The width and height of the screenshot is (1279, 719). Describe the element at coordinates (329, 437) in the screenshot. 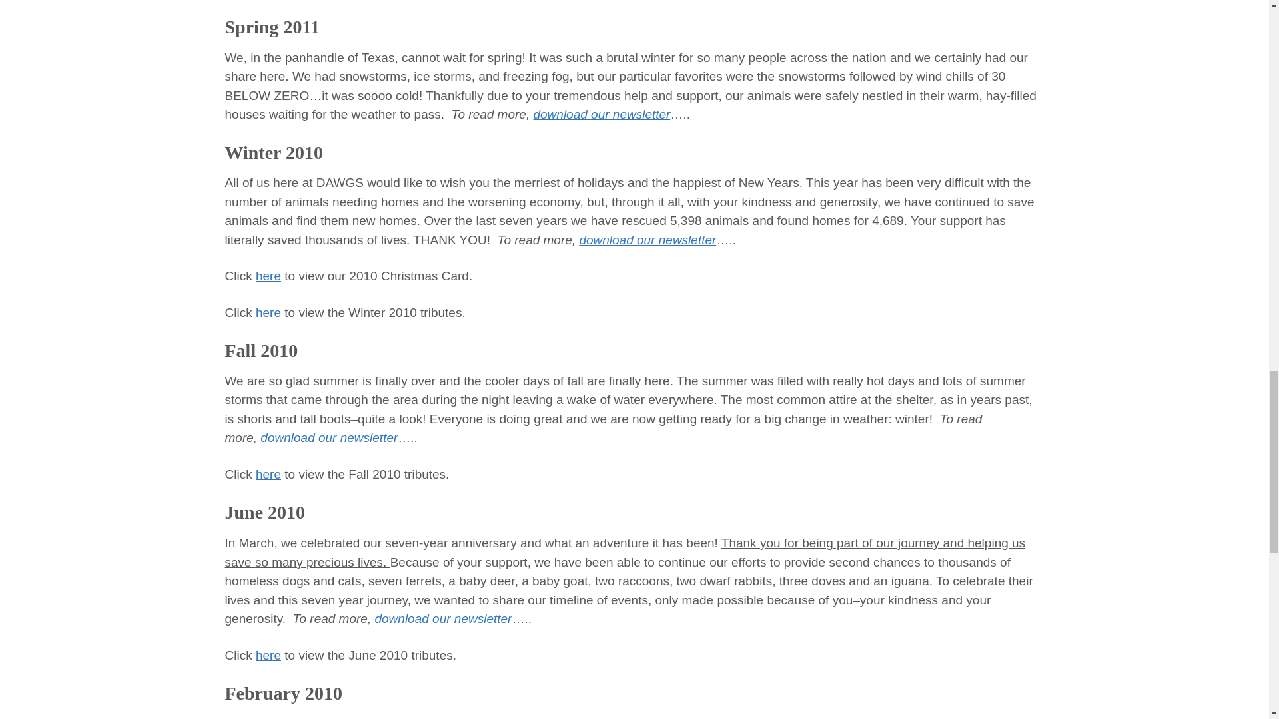

I see `download our newsletter` at that location.